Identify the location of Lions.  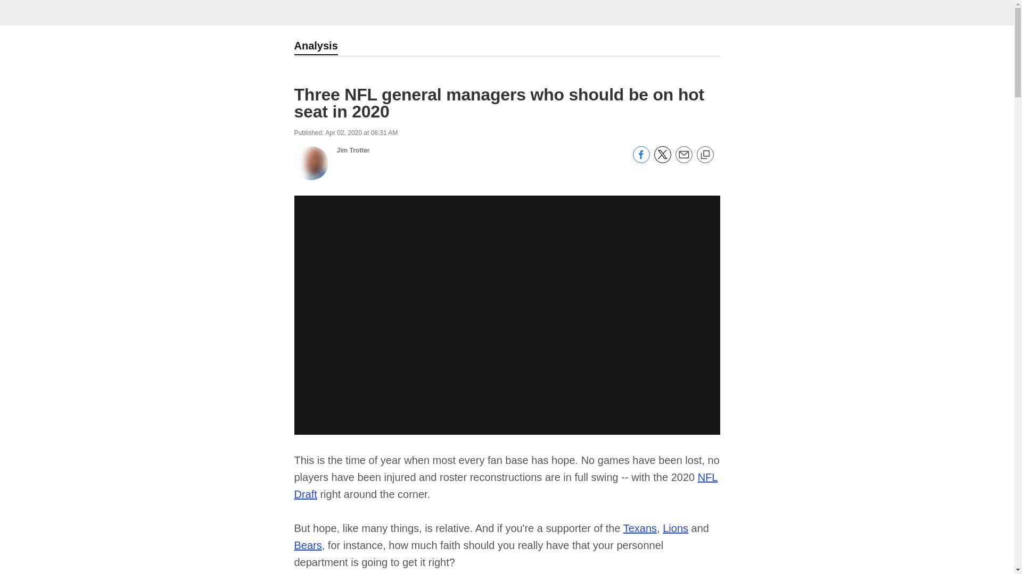
(675, 528).